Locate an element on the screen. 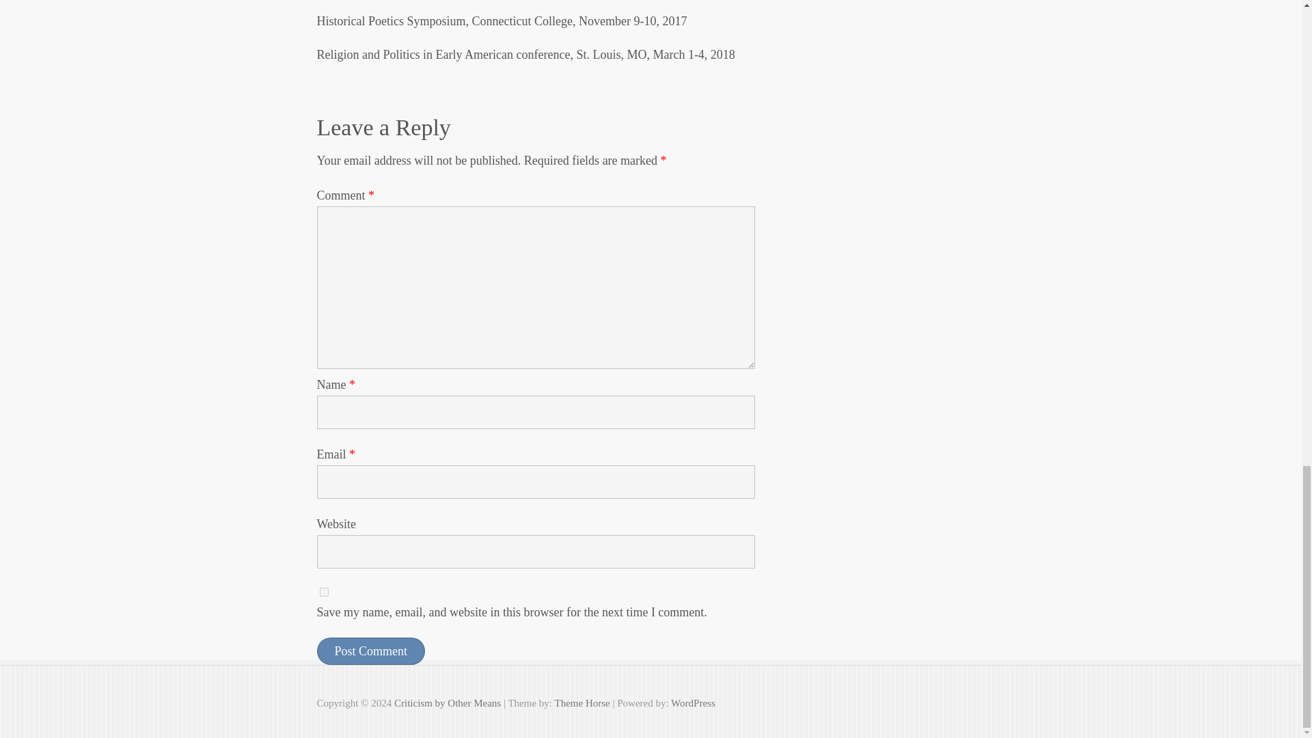 This screenshot has height=738, width=1312. Theme Horse is located at coordinates (582, 702).